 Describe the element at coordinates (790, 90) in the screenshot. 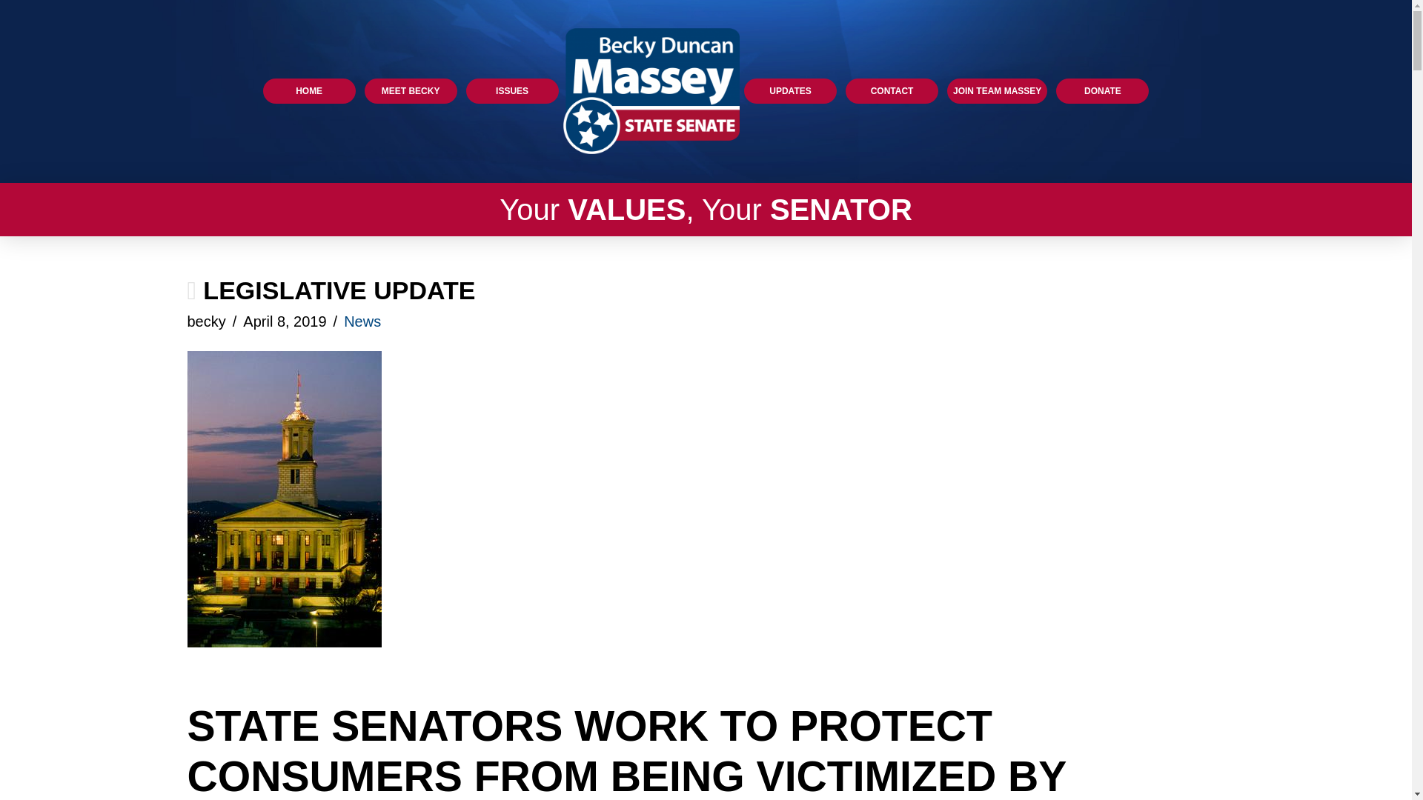

I see `UPDATES` at that location.